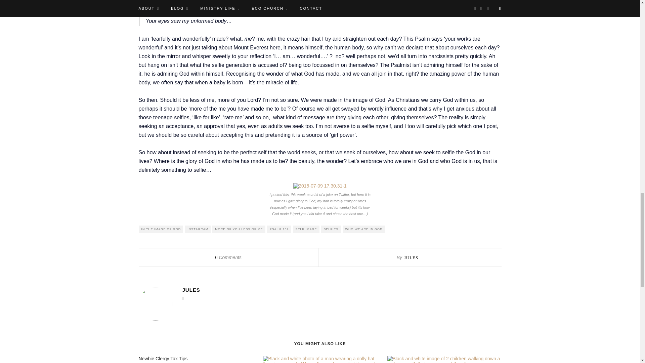  I want to click on JULES, so click(341, 290).